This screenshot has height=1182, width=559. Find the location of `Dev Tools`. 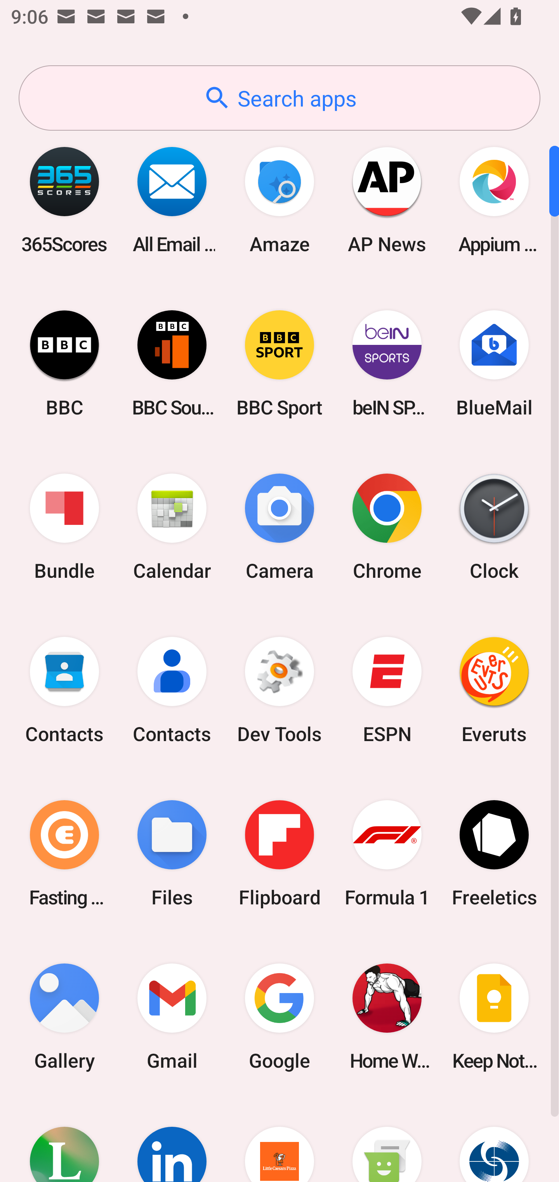

Dev Tools is located at coordinates (279, 690).